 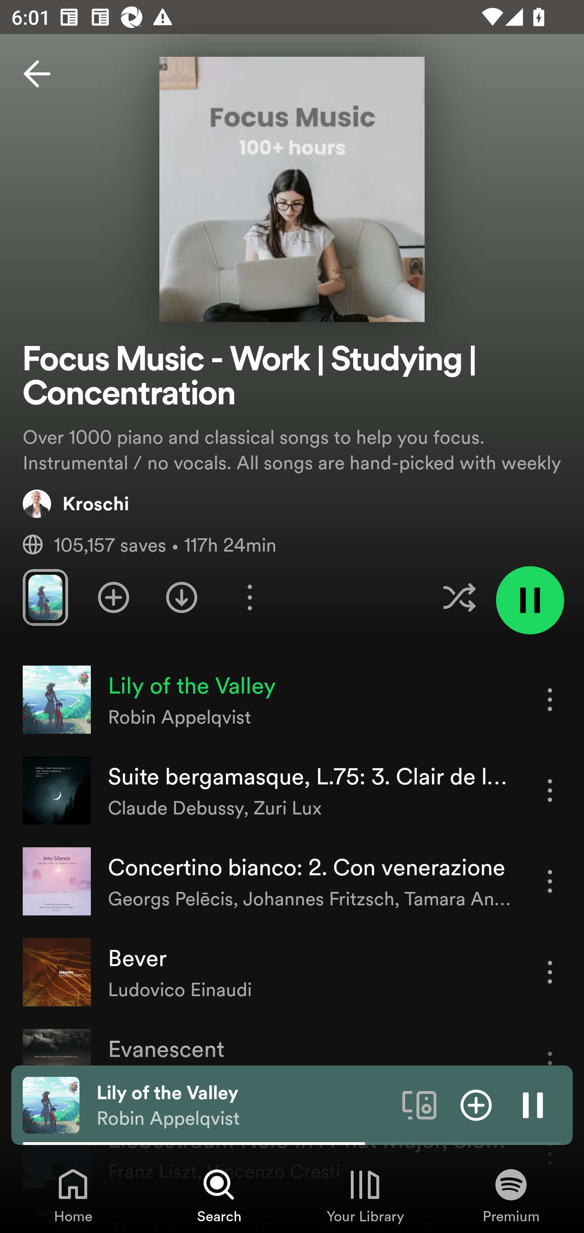 What do you see at coordinates (292, 972) in the screenshot?
I see `Bever Ludovico Einaudi More options for song Bever` at bounding box center [292, 972].